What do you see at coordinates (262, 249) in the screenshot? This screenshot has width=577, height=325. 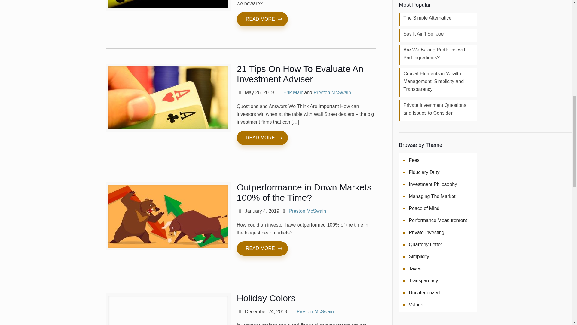 I see `READ MORE` at bounding box center [262, 249].